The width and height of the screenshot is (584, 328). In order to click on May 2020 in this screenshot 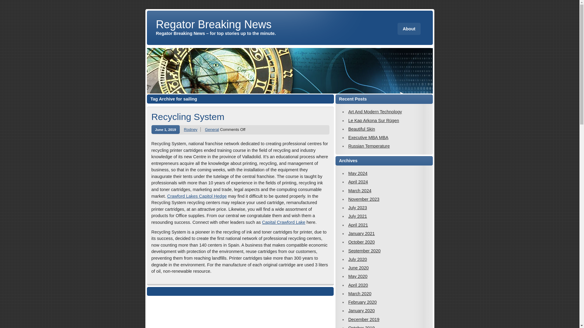, I will do `click(358, 276)`.